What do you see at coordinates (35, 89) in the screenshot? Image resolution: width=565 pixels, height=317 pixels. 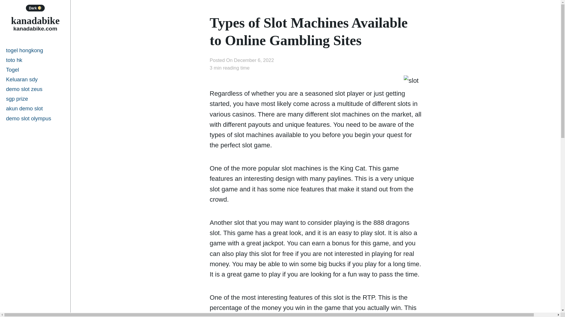 I see `demo slot zeus` at bounding box center [35, 89].